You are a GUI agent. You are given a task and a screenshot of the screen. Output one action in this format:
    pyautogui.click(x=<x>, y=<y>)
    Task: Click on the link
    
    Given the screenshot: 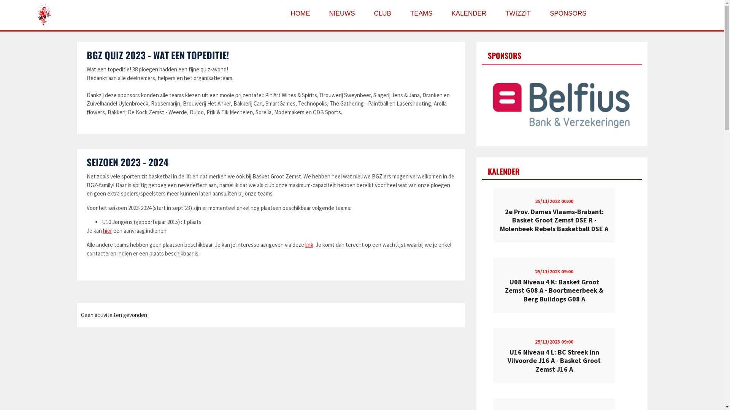 What is the action you would take?
    pyautogui.click(x=309, y=244)
    